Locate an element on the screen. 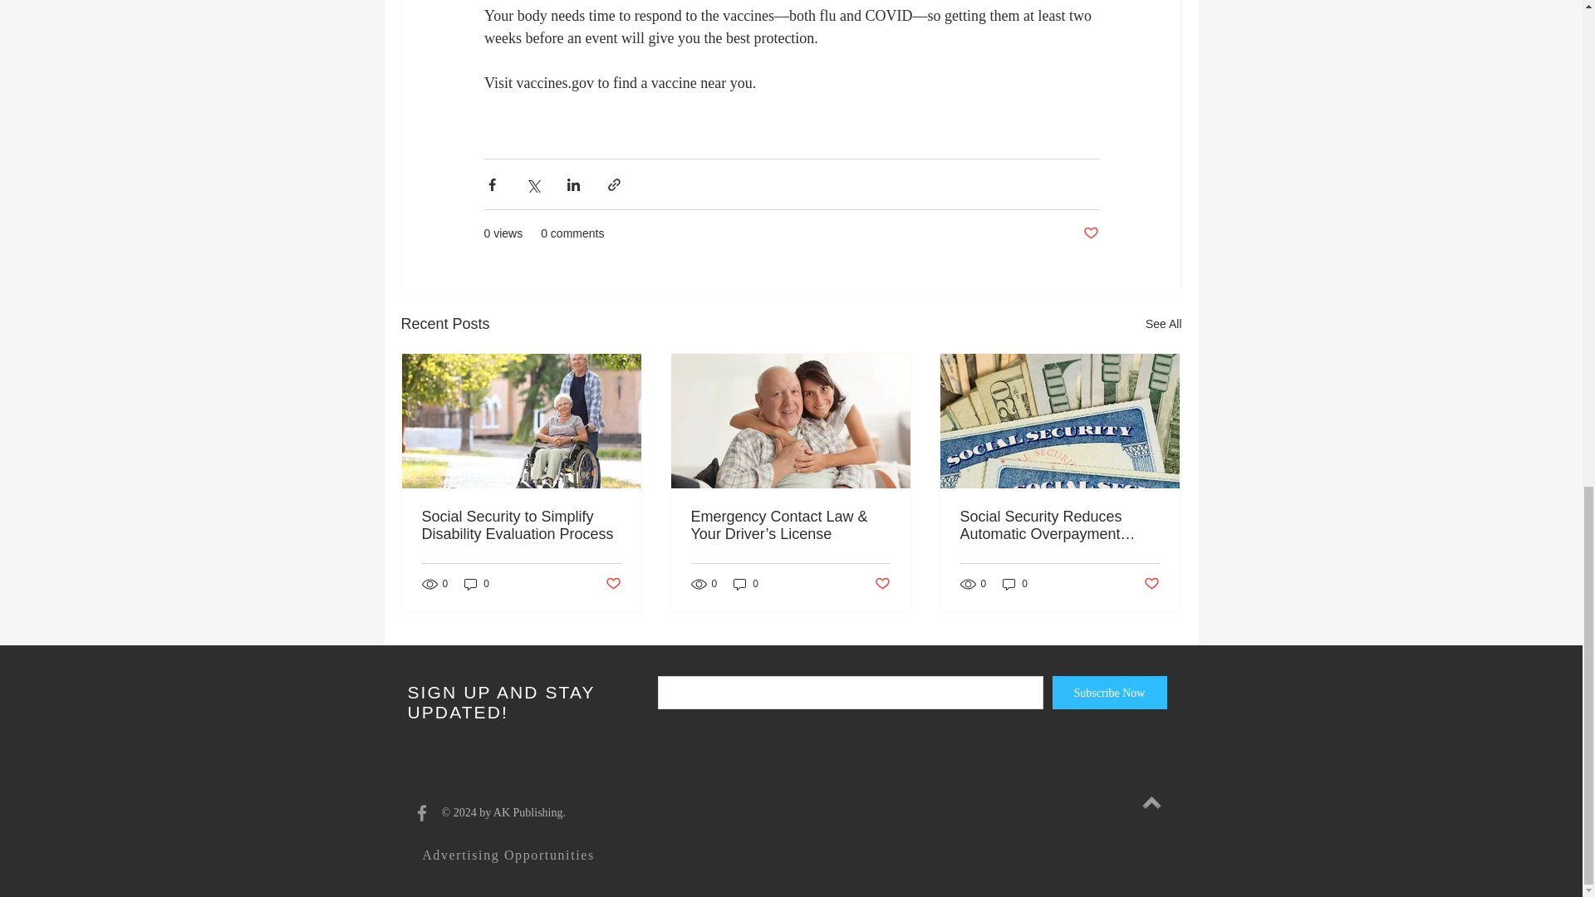 The height and width of the screenshot is (897, 1595). Post not marked as liked is located at coordinates (882, 584).